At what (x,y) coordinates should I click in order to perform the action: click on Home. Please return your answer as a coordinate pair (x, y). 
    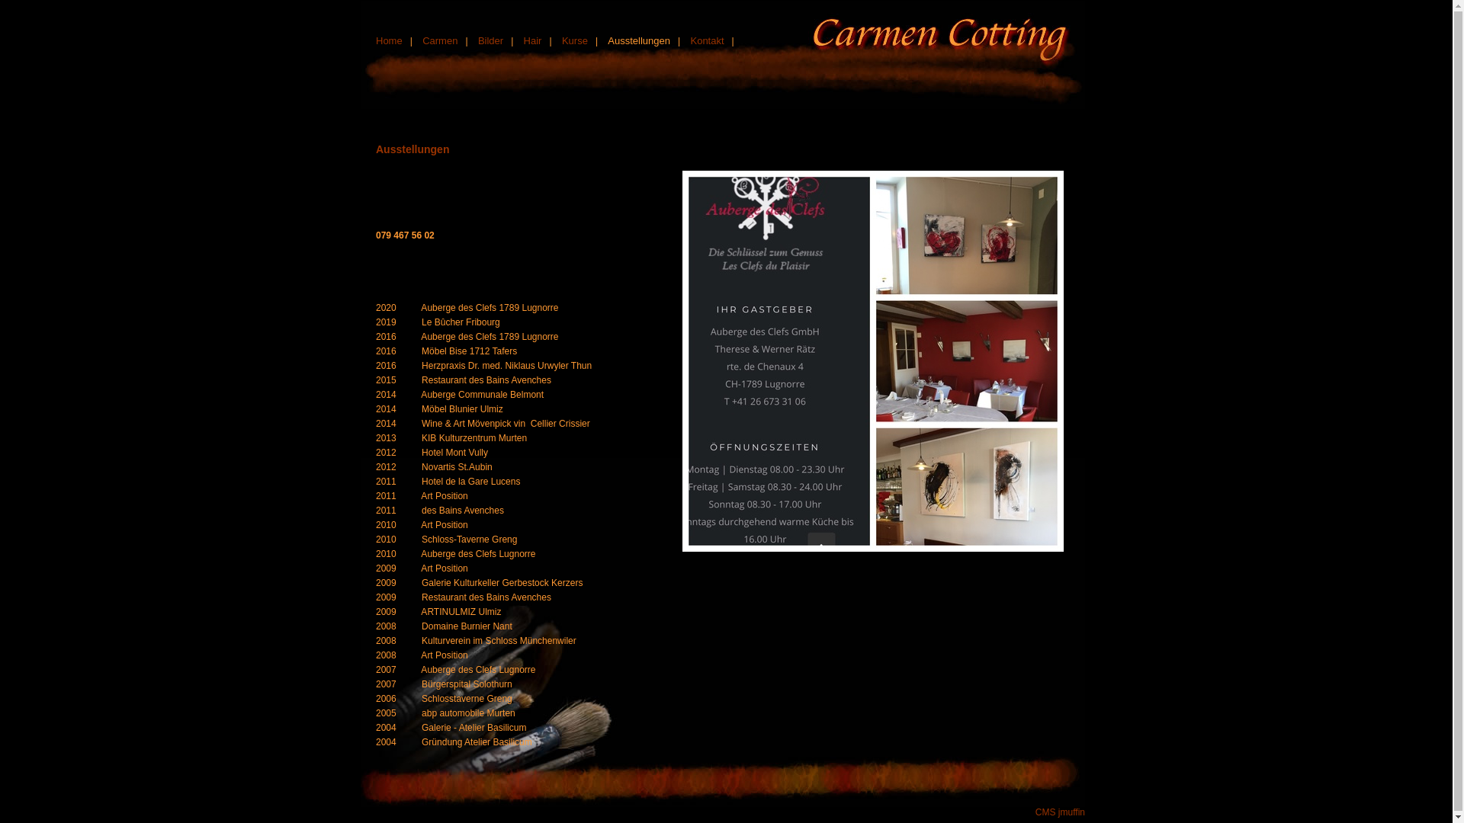
    Looking at the image, I should click on (389, 41).